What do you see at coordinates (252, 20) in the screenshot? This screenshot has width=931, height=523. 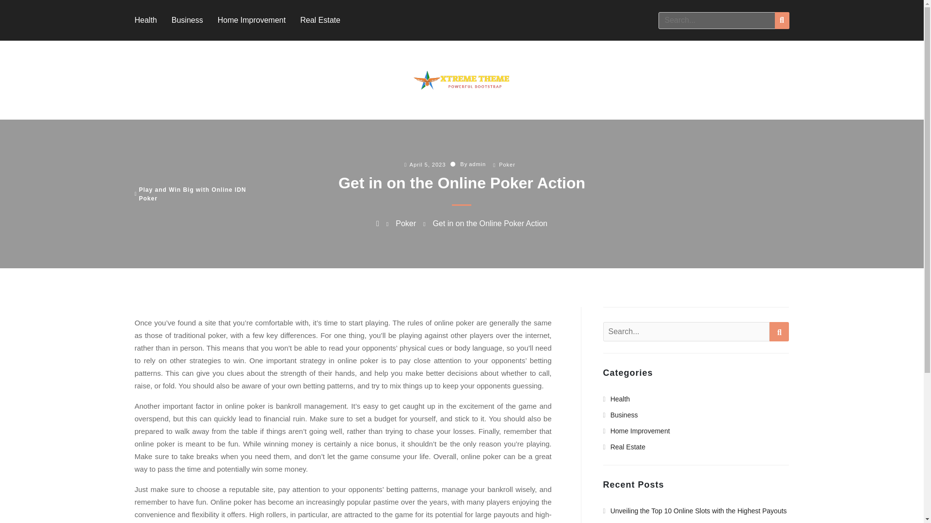 I see `Home Improvement` at bounding box center [252, 20].